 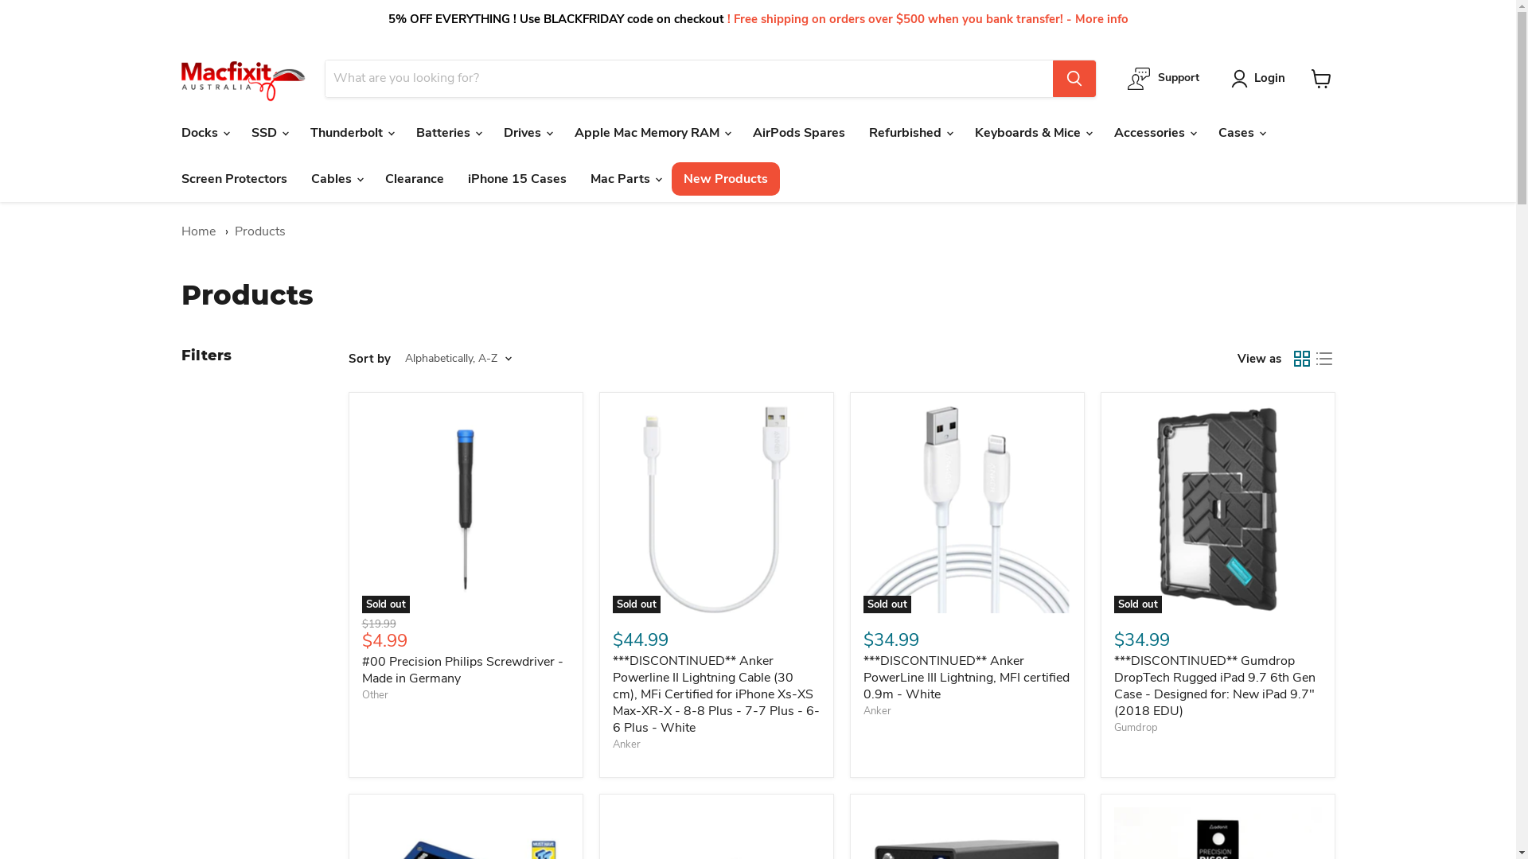 I want to click on Anker, so click(x=627, y=744).